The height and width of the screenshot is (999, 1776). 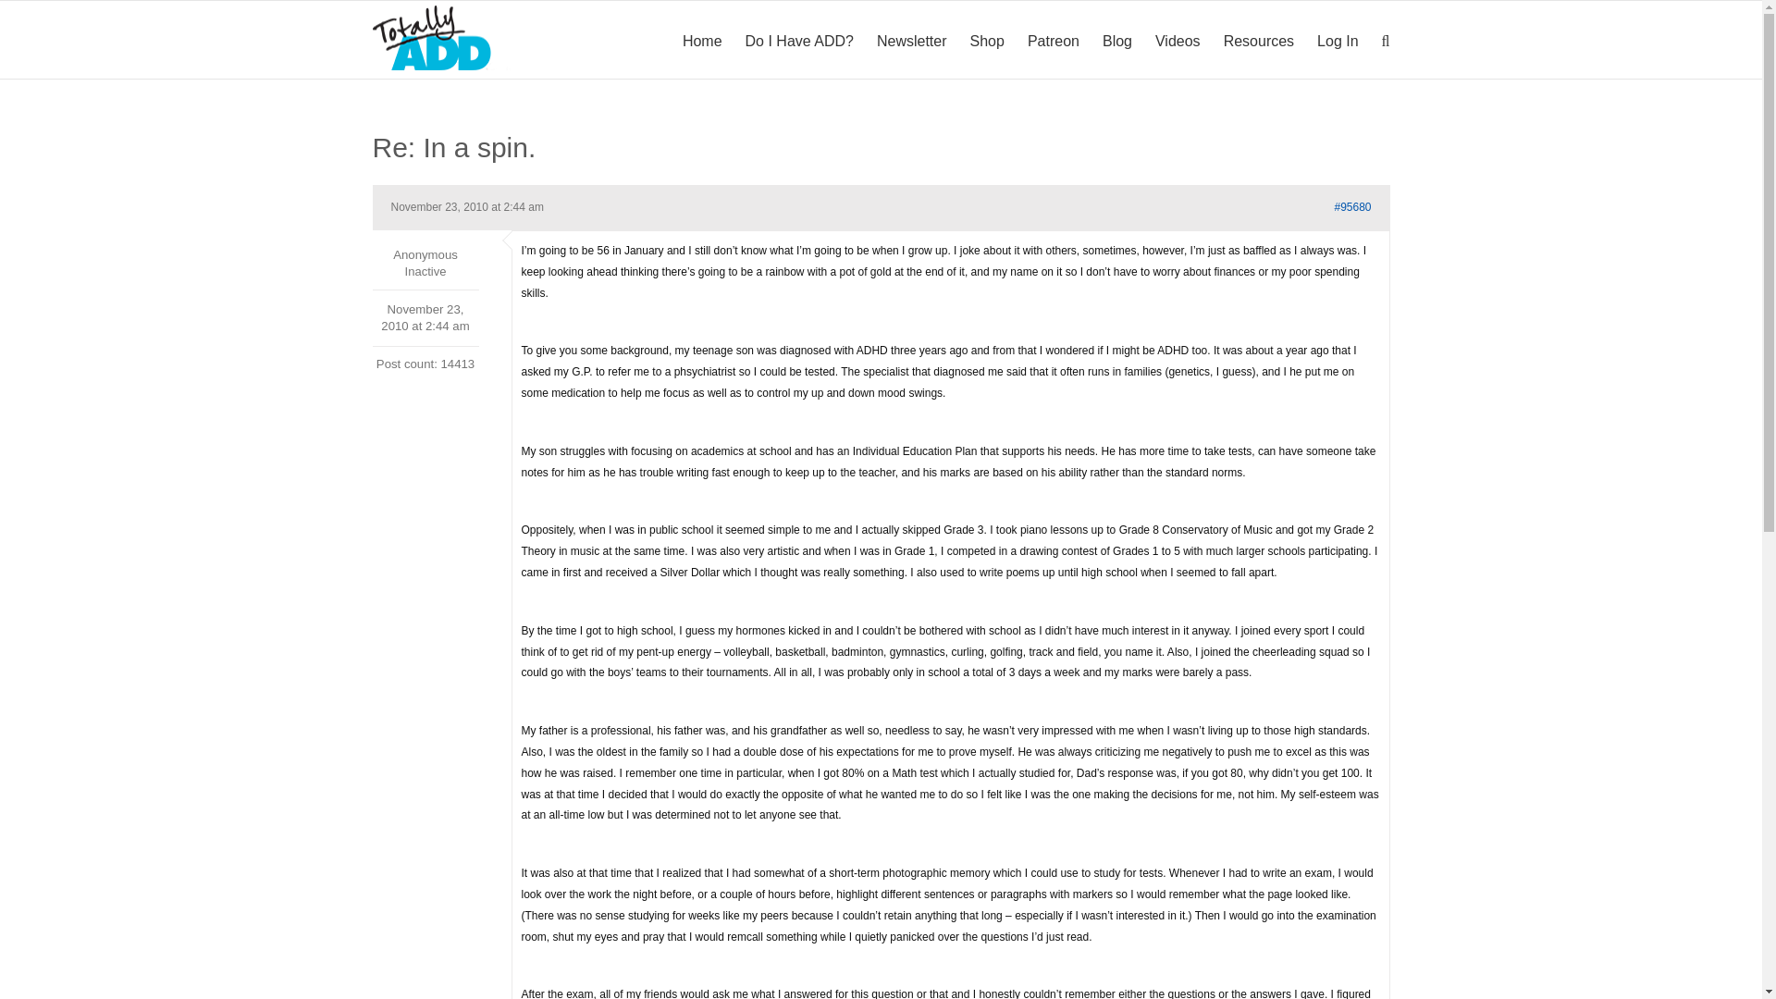 I want to click on Resources, so click(x=1258, y=40).